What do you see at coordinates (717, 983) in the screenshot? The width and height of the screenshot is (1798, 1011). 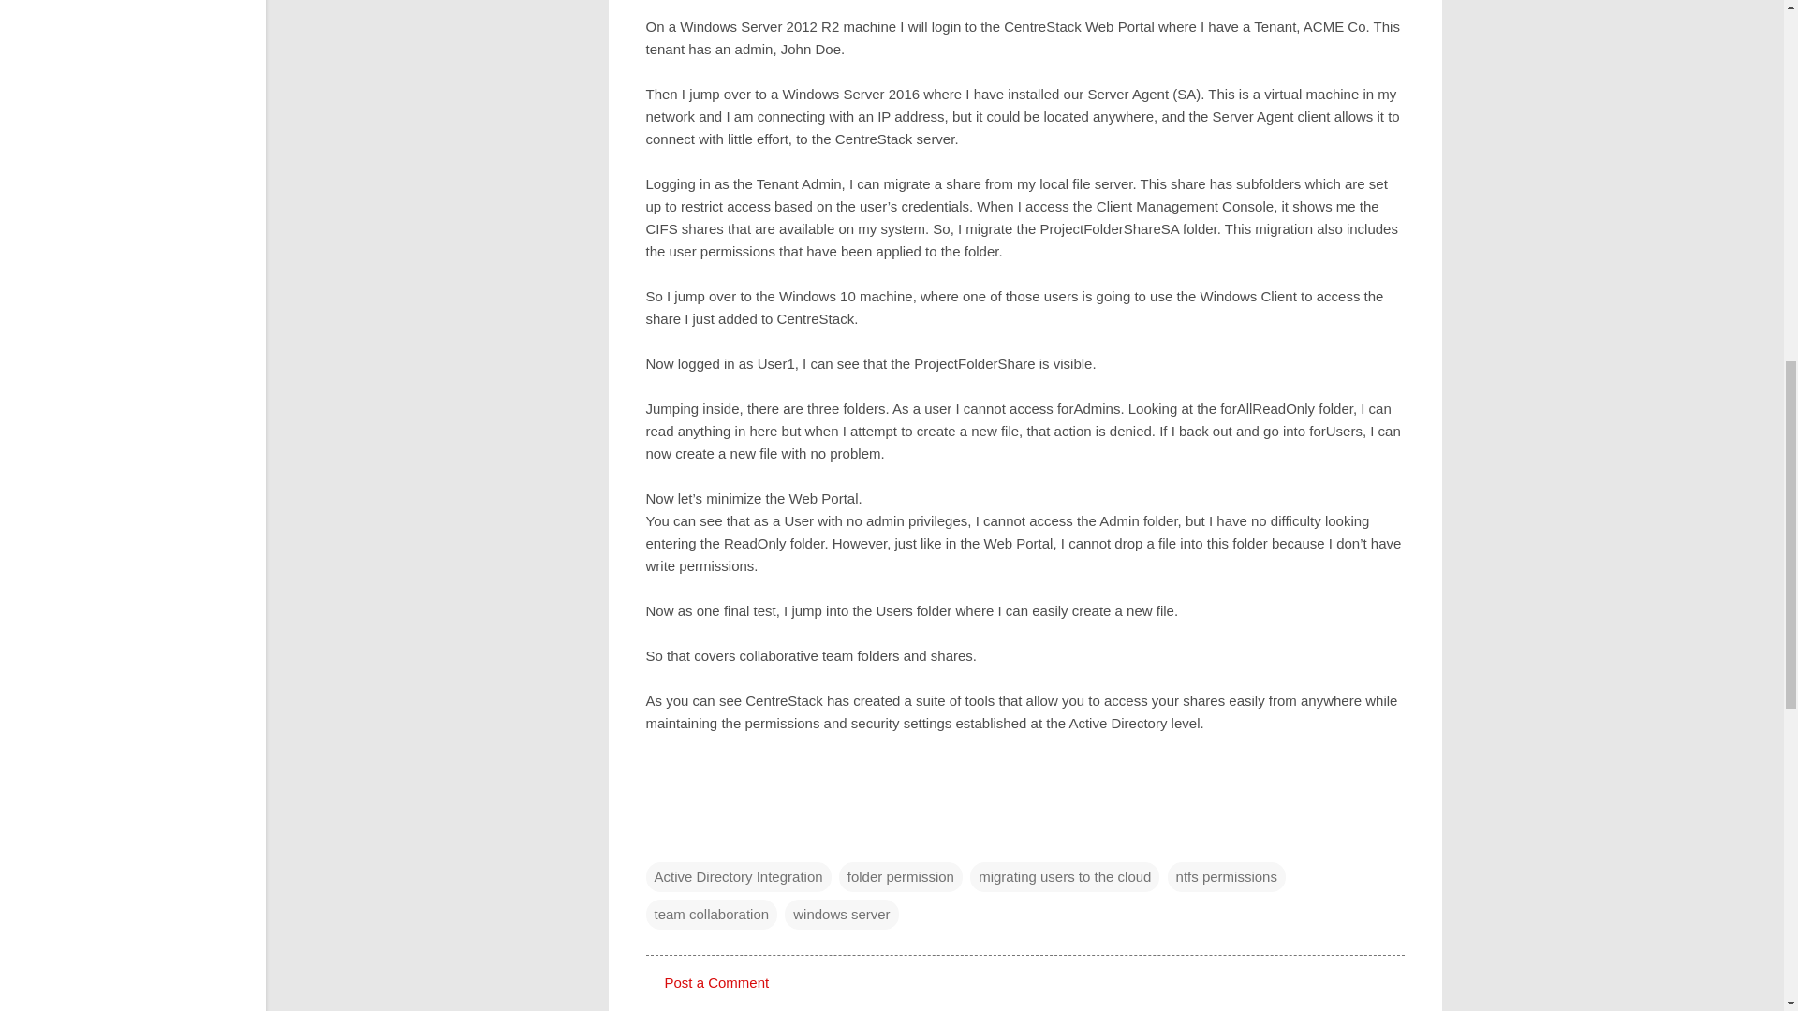 I see `Post a Comment` at bounding box center [717, 983].